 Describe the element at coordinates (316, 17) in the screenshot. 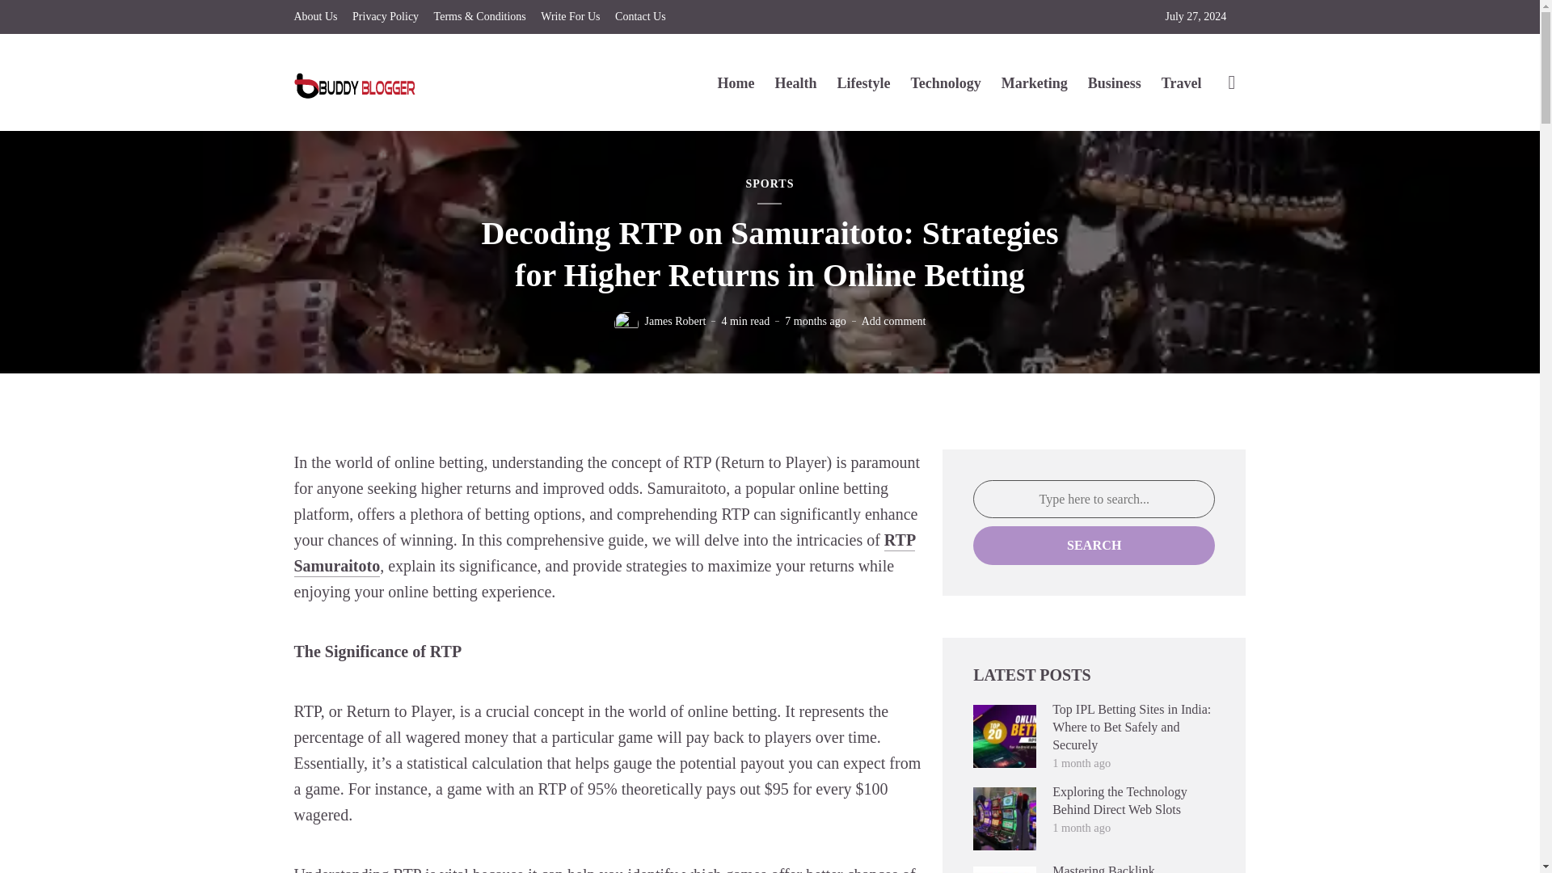

I see `About Us` at that location.